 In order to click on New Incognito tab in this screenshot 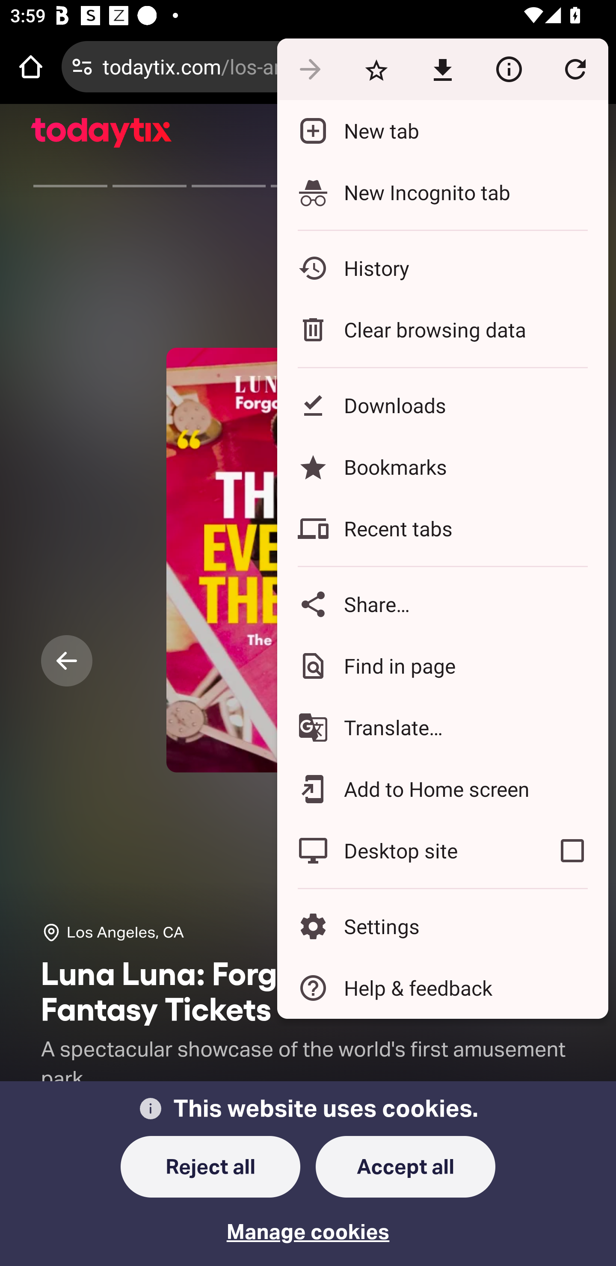, I will do `click(443, 192)`.